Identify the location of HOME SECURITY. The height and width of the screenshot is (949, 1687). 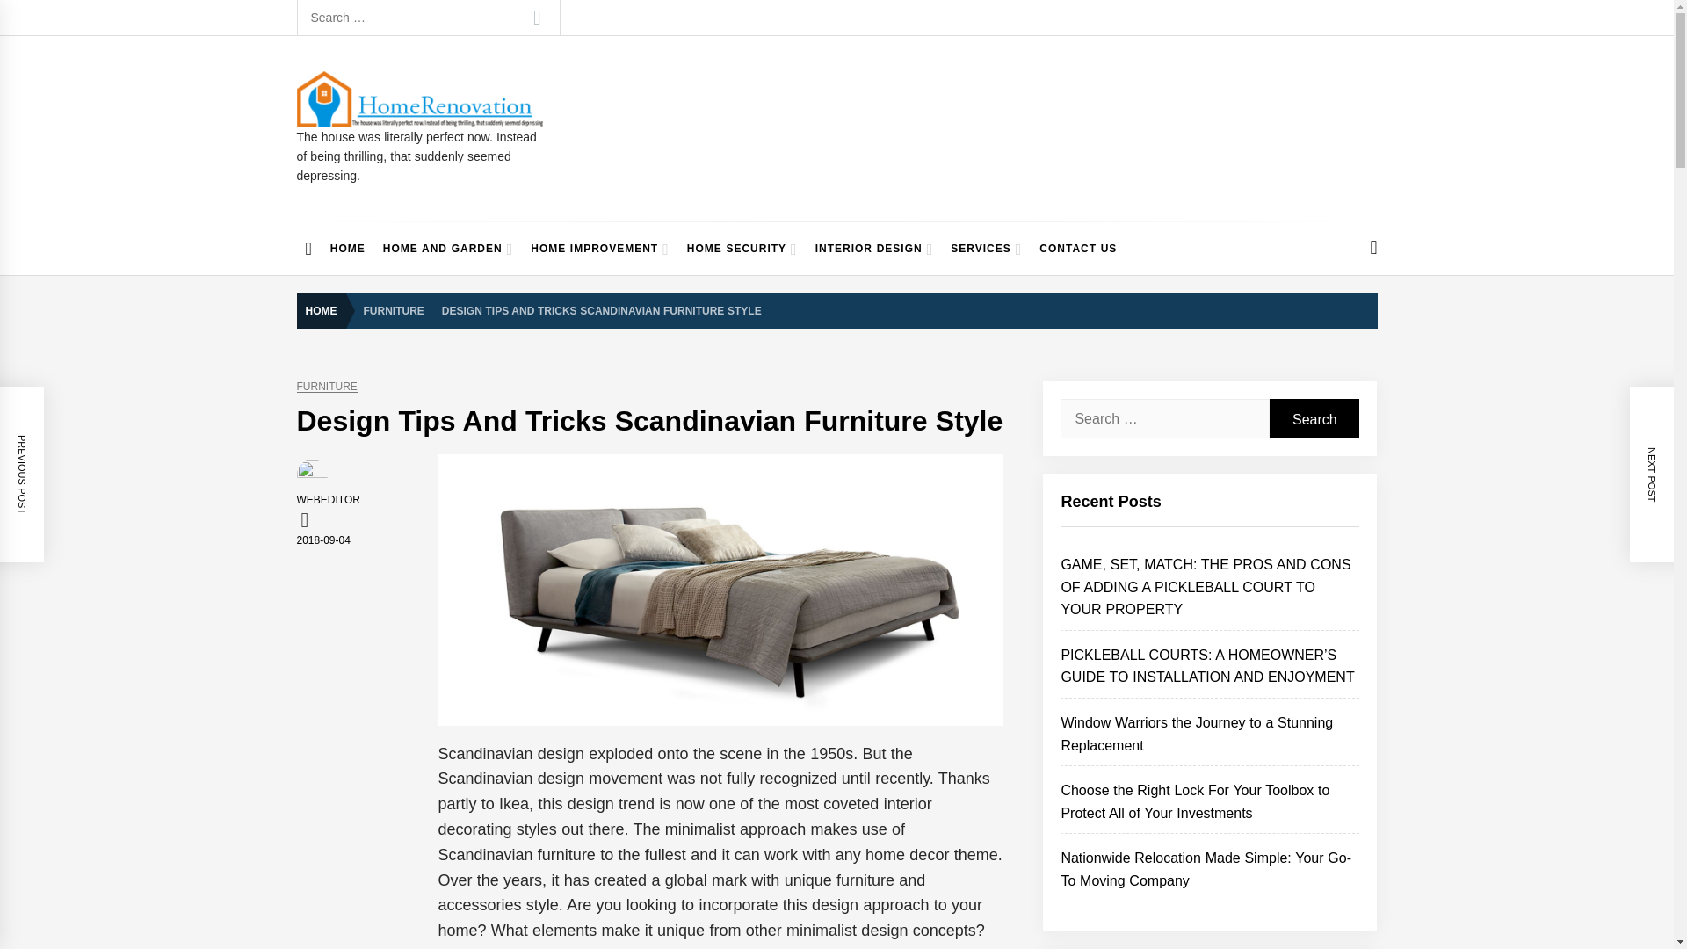
(742, 248).